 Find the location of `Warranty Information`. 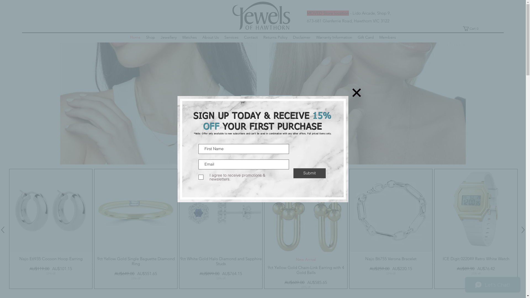

Warranty Information is located at coordinates (334, 38).